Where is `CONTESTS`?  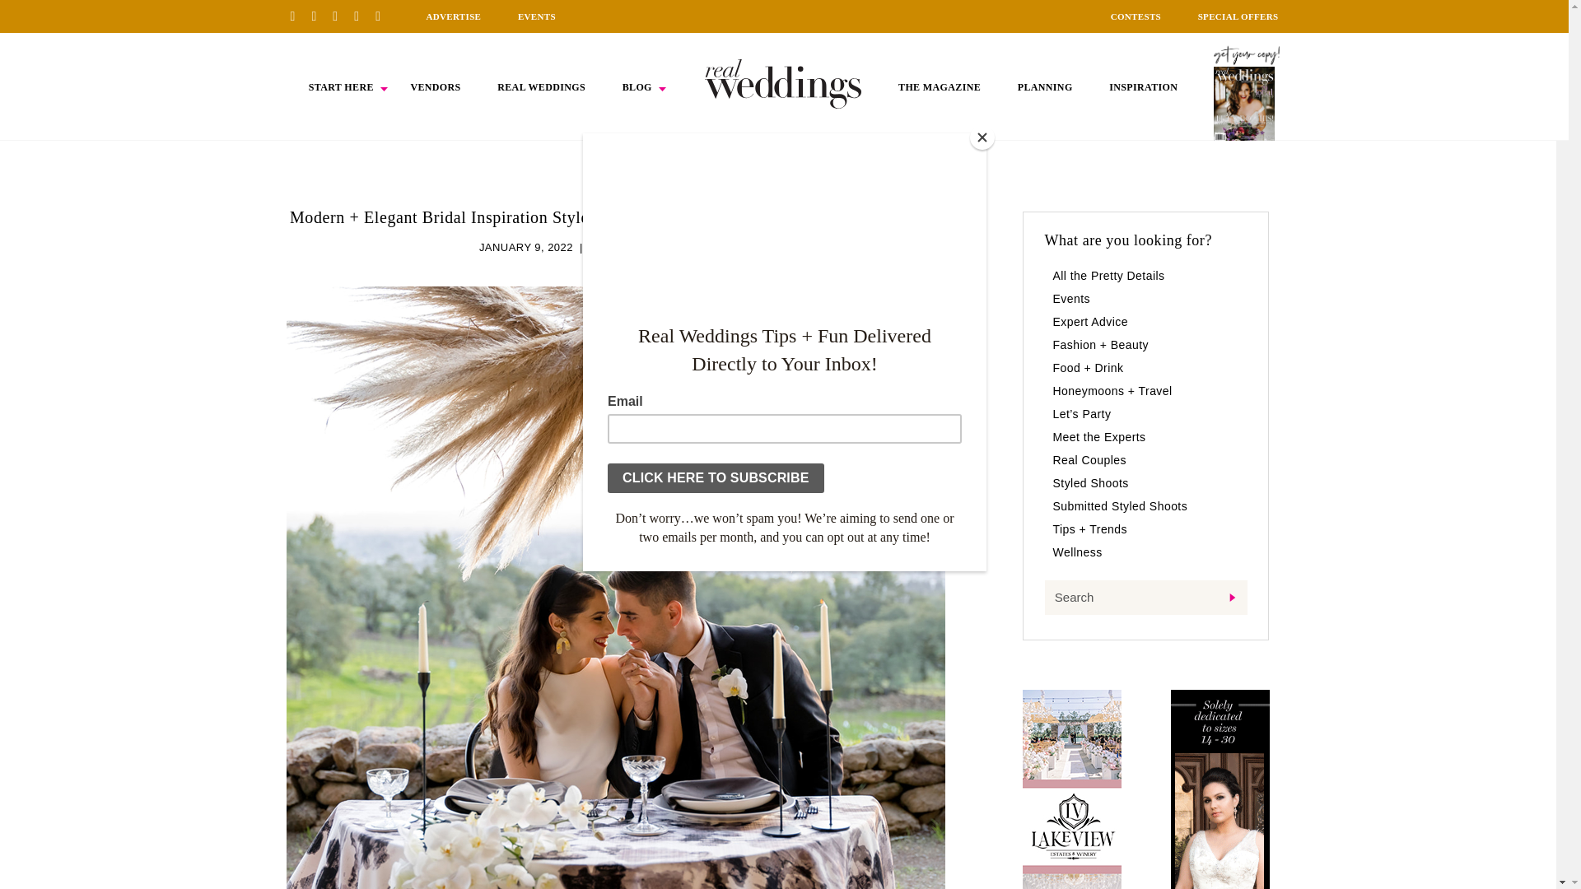 CONTESTS is located at coordinates (1136, 16).